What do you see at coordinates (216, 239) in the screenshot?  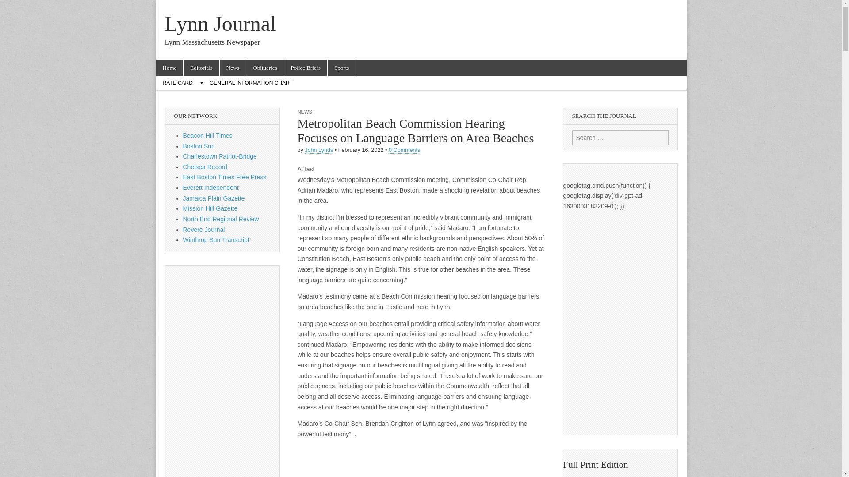 I see `Winthrop Sun Transcript` at bounding box center [216, 239].